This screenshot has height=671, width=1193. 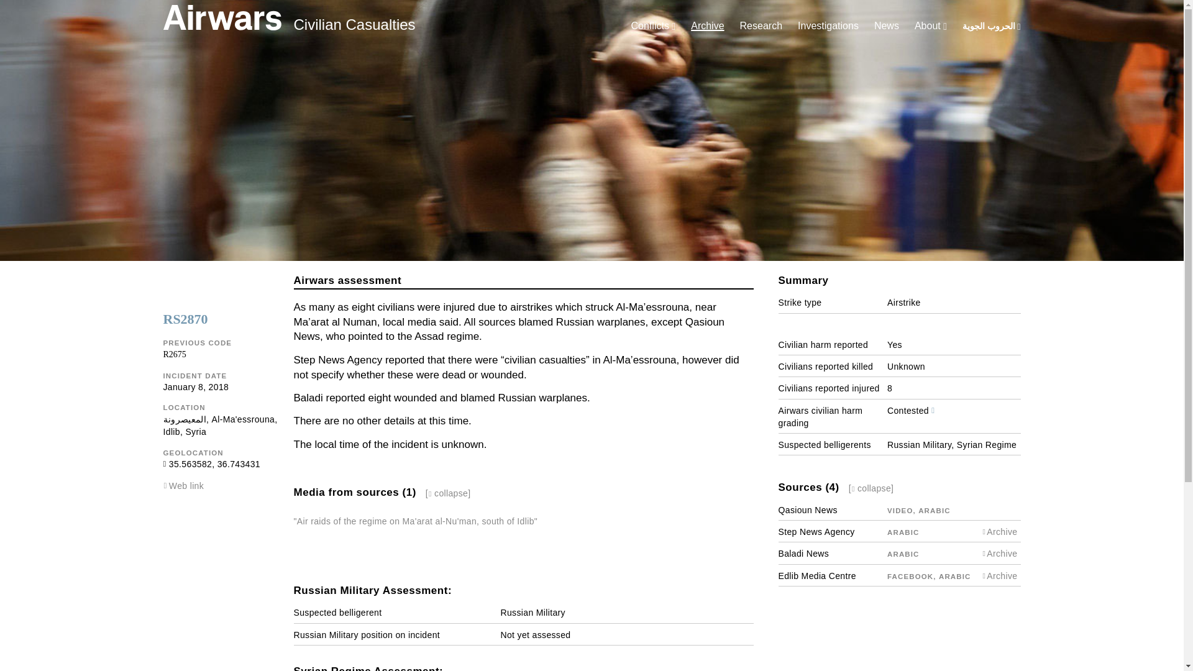 What do you see at coordinates (807, 510) in the screenshot?
I see `Qasioun News` at bounding box center [807, 510].